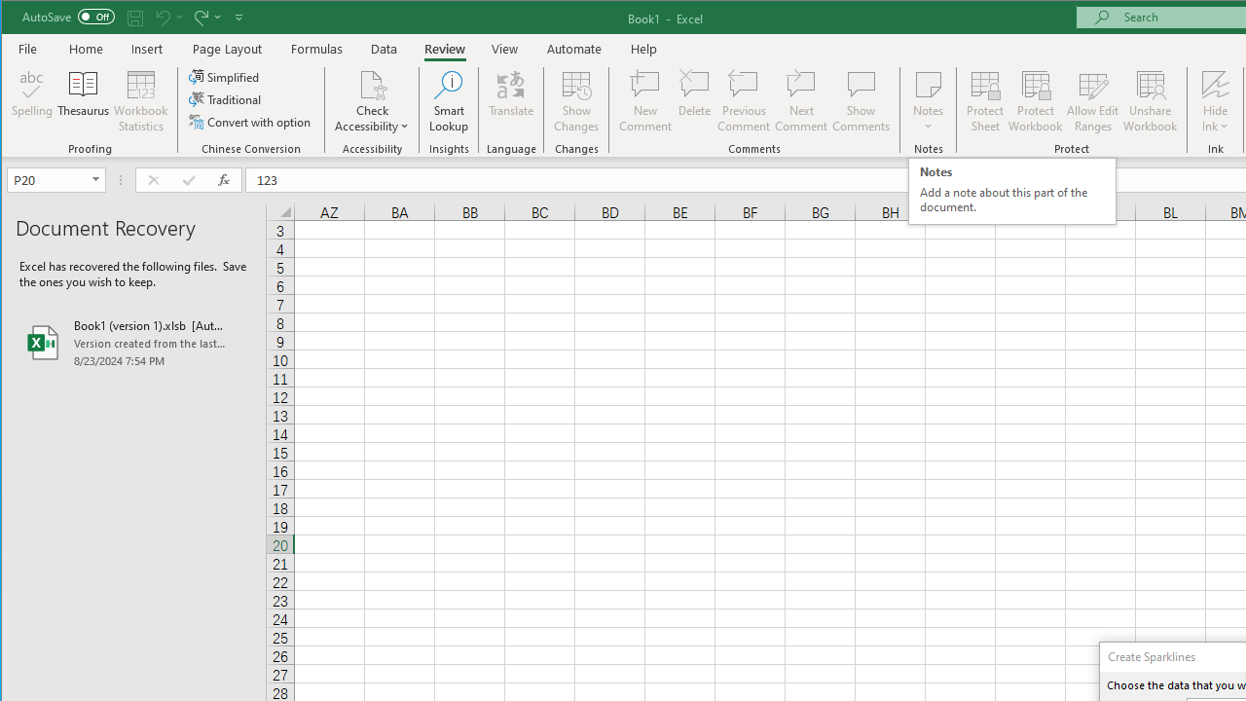  What do you see at coordinates (449, 101) in the screenshot?
I see `Smart Lookup` at bounding box center [449, 101].